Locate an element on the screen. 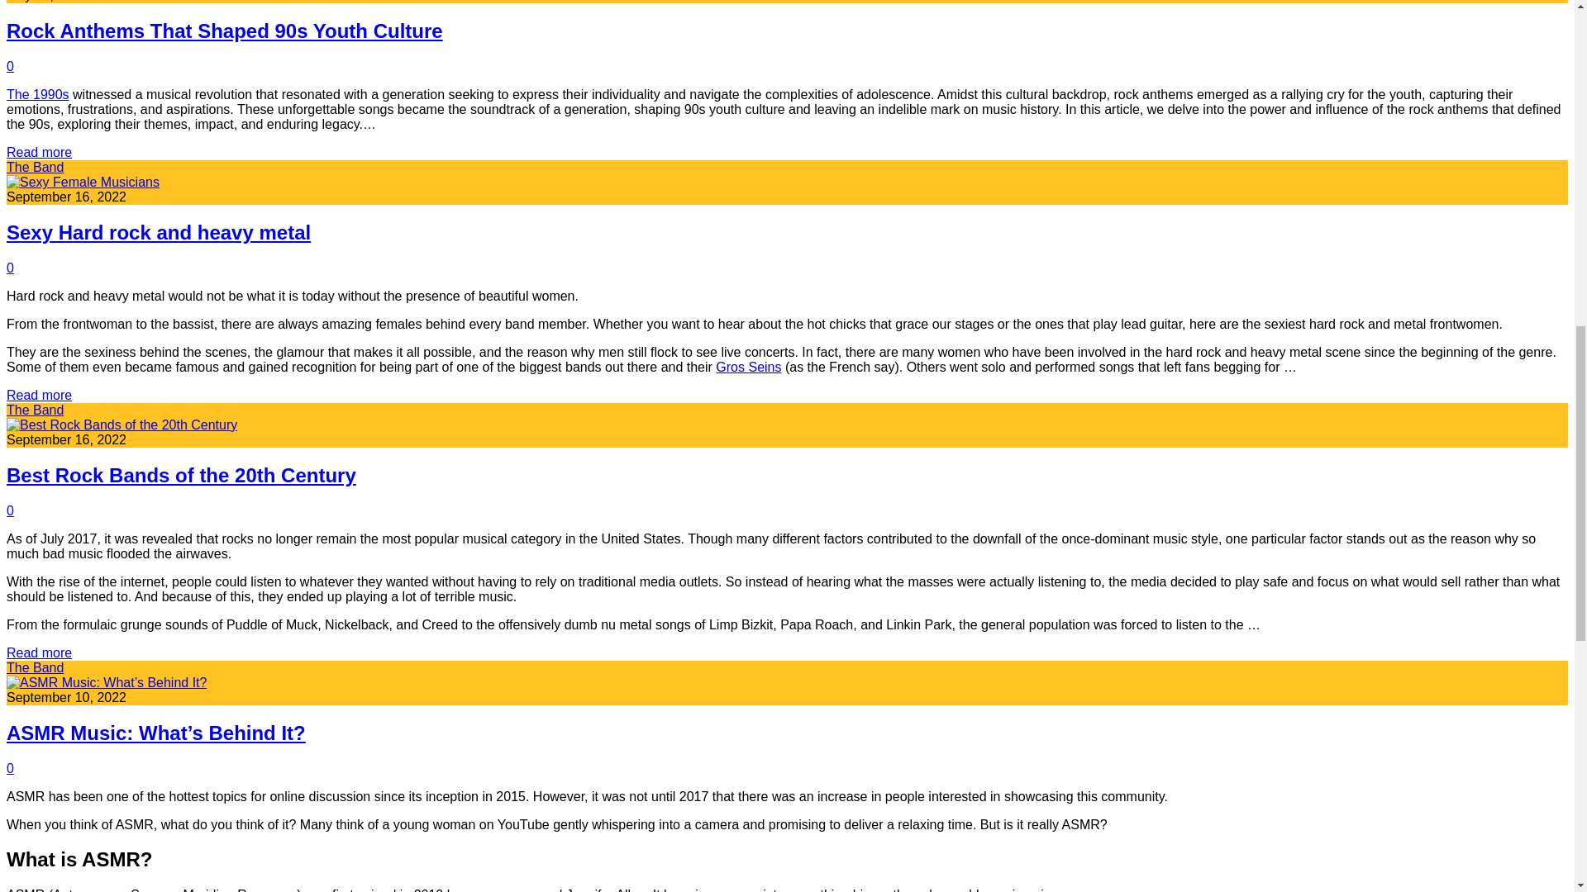 This screenshot has width=1587, height=892. The Band is located at coordinates (35, 167).